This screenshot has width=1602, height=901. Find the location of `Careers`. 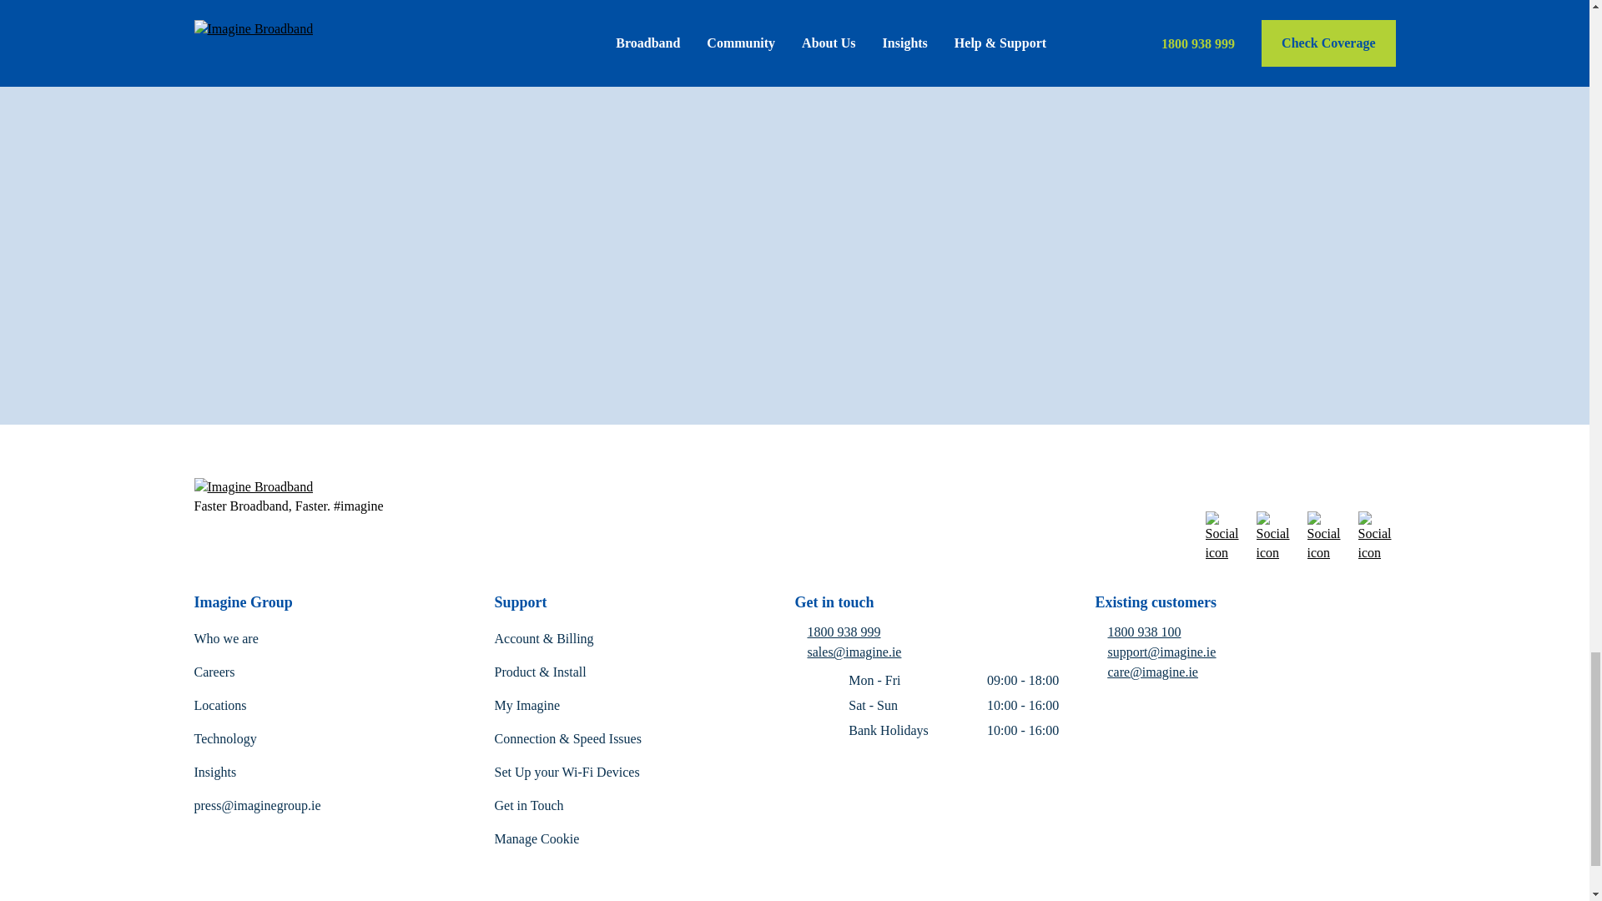

Careers is located at coordinates (214, 672).